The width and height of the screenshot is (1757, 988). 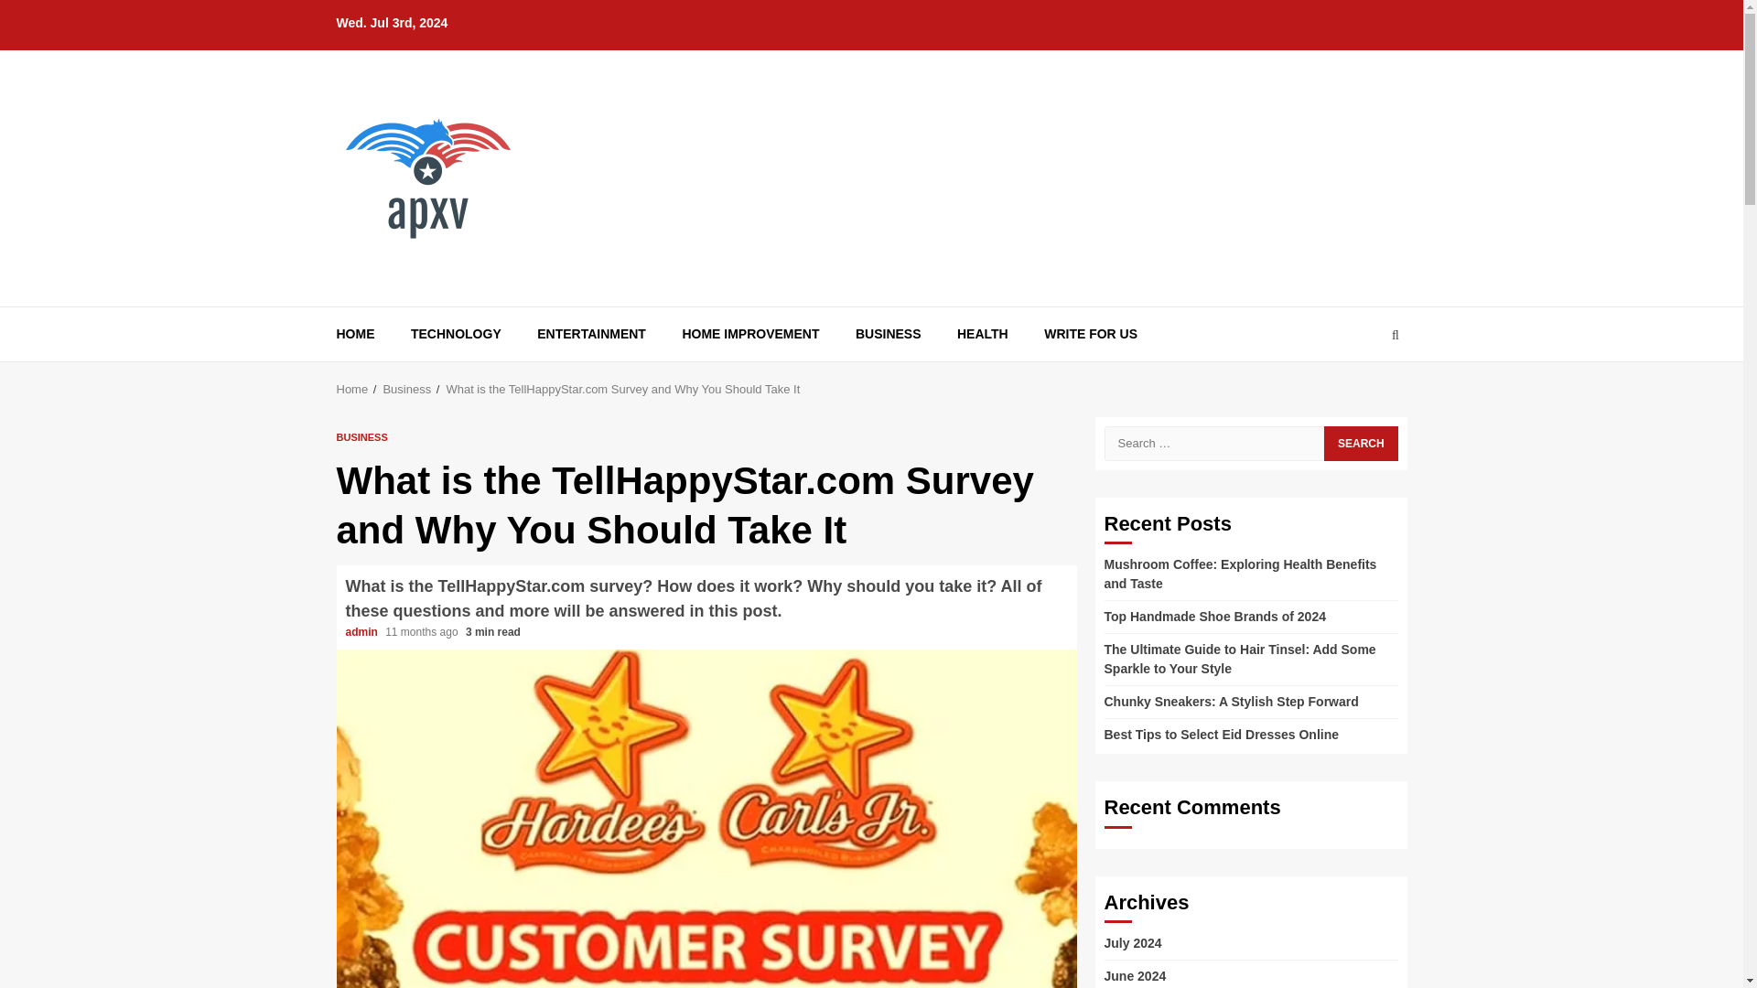 I want to click on Home, so click(x=353, y=389).